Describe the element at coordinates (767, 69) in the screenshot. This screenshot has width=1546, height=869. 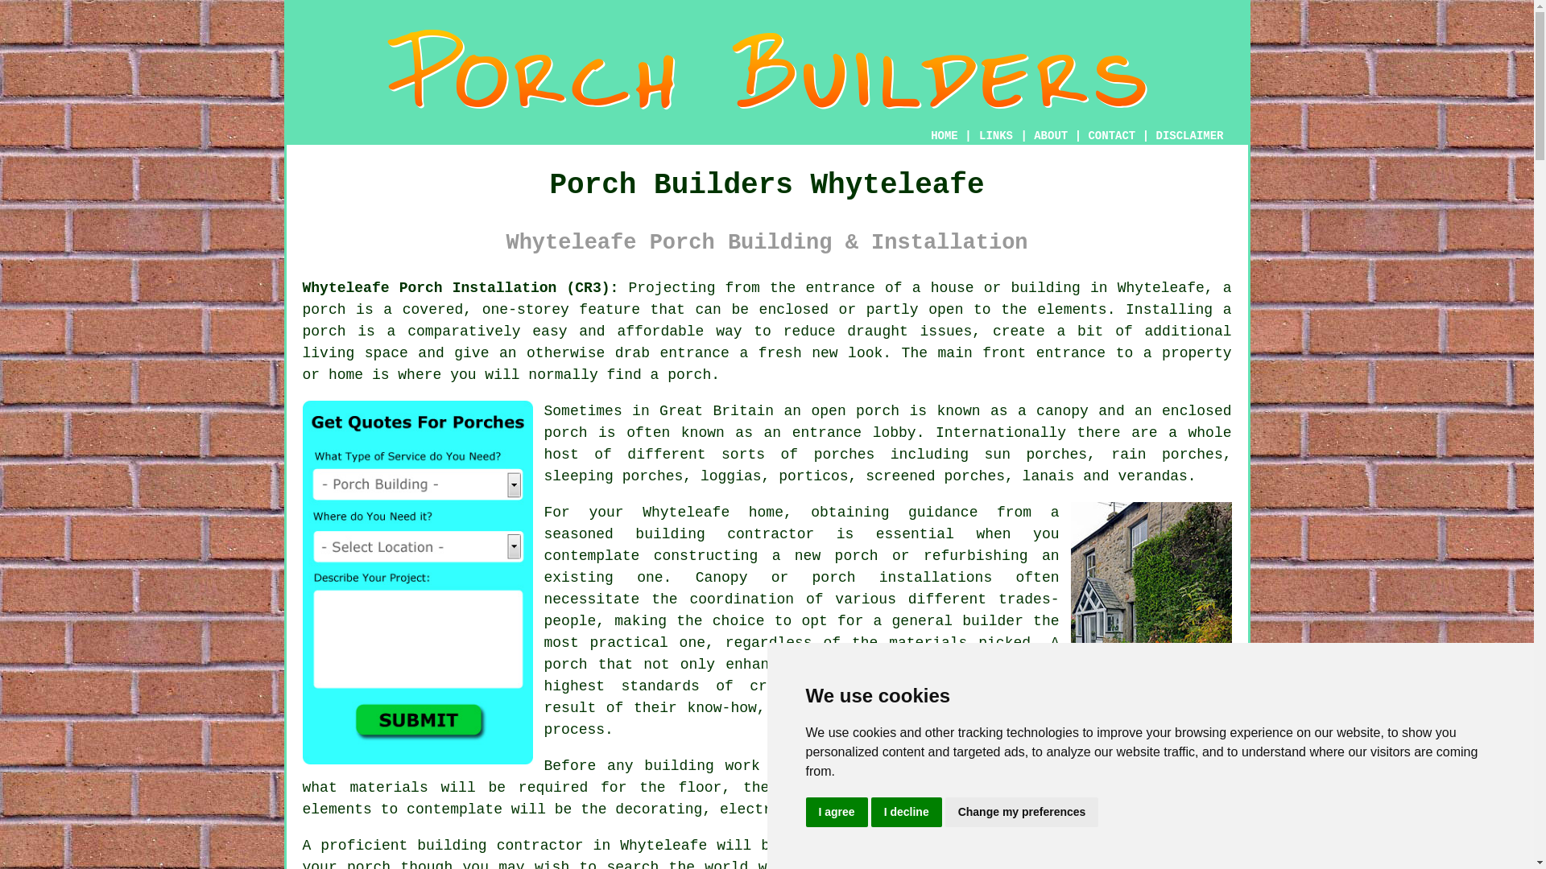
I see `Porch Builders Whyteleafe` at that location.